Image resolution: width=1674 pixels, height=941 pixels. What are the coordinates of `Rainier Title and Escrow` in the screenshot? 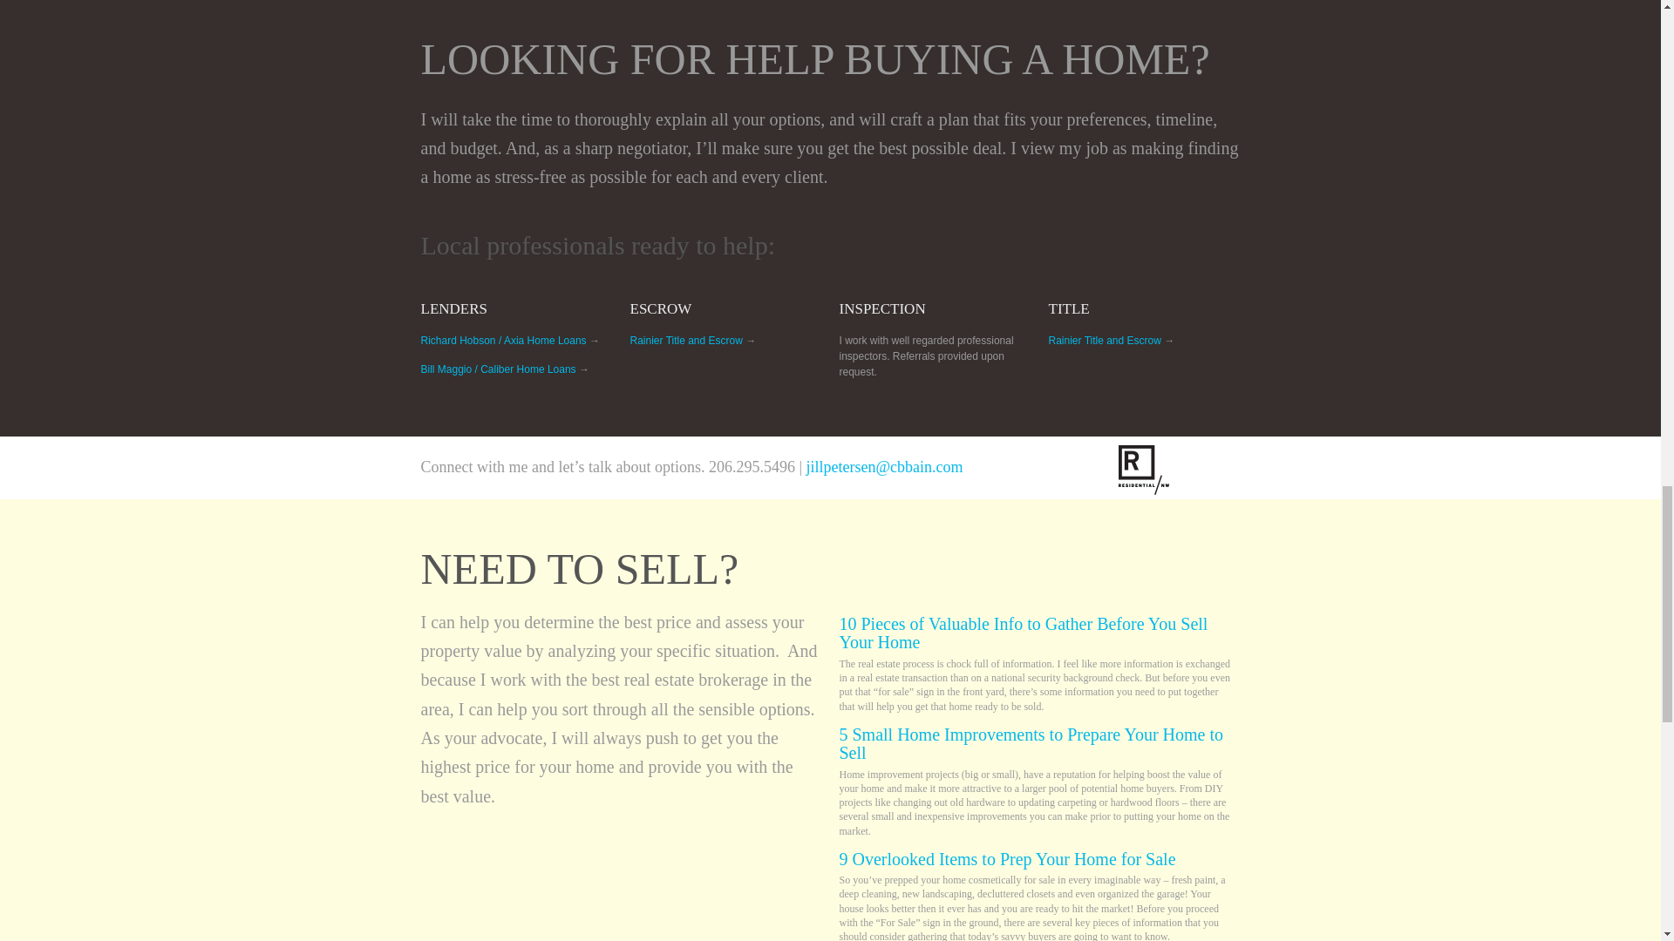 It's located at (685, 341).